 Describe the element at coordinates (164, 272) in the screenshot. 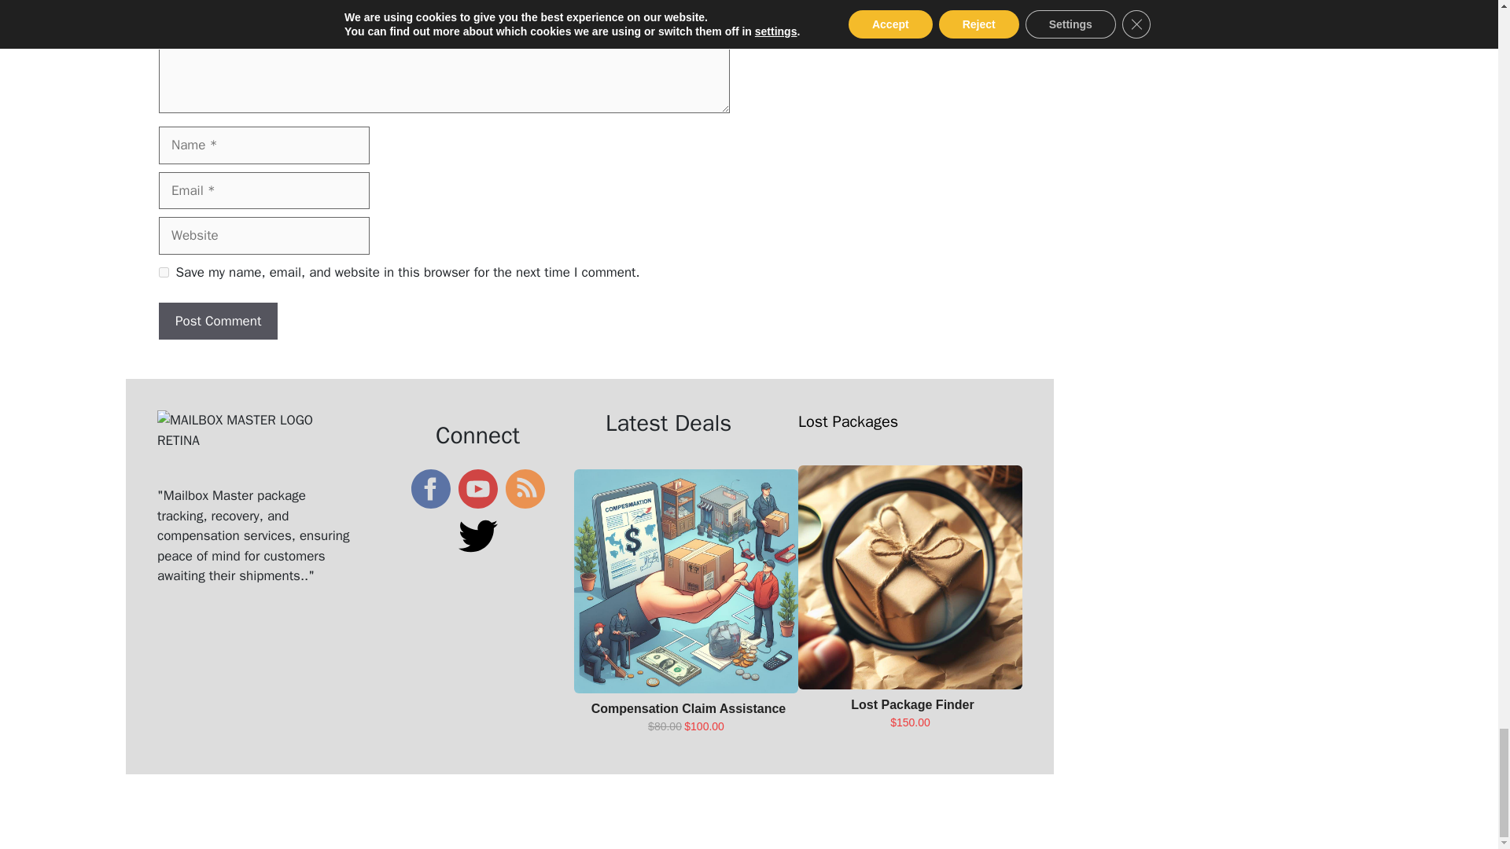

I see `yes` at that location.